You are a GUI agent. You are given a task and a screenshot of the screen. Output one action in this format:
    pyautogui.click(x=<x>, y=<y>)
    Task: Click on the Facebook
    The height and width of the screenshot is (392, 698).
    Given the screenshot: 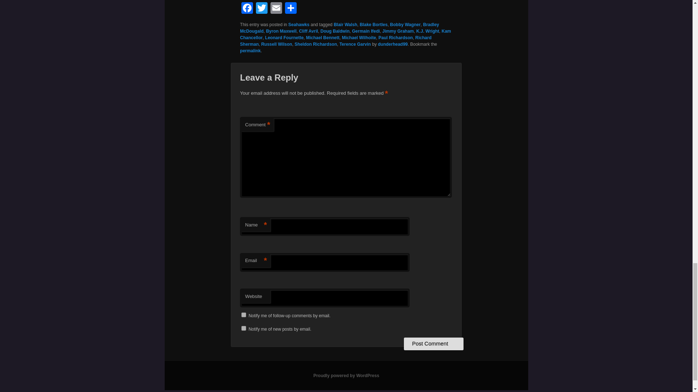 What is the action you would take?
    pyautogui.click(x=247, y=9)
    